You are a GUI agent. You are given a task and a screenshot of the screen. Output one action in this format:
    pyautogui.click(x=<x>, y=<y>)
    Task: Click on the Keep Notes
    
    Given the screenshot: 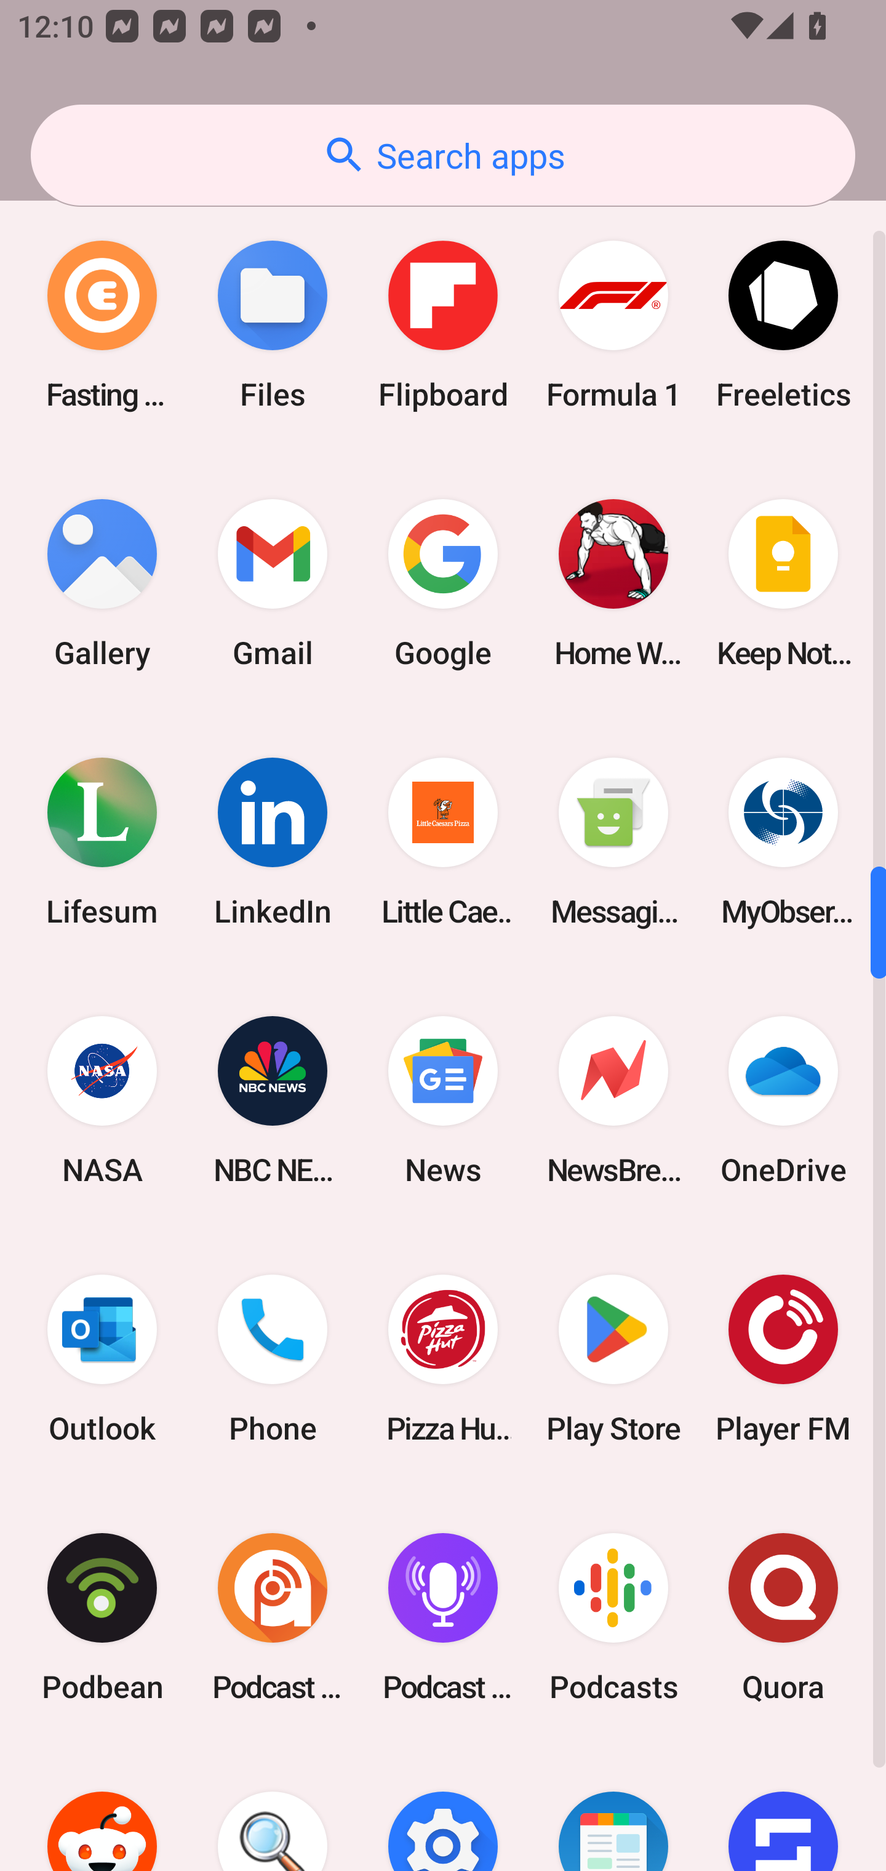 What is the action you would take?
    pyautogui.click(x=783, y=583)
    